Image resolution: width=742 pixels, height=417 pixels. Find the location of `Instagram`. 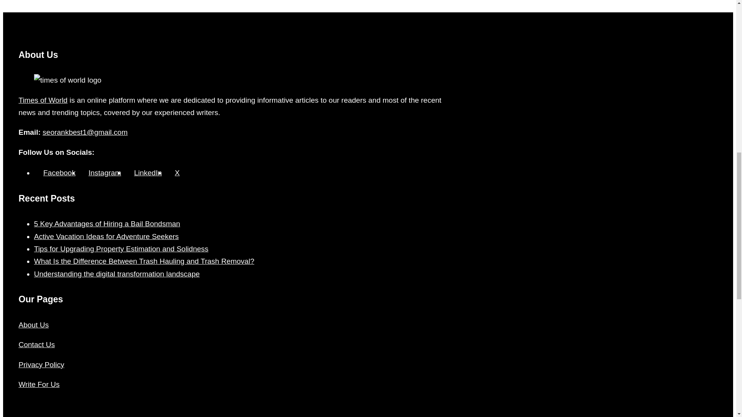

Instagram is located at coordinates (100, 173).